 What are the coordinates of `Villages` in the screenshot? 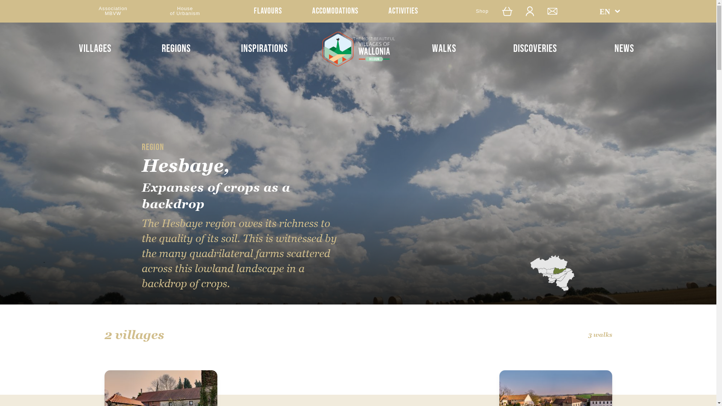 It's located at (95, 49).